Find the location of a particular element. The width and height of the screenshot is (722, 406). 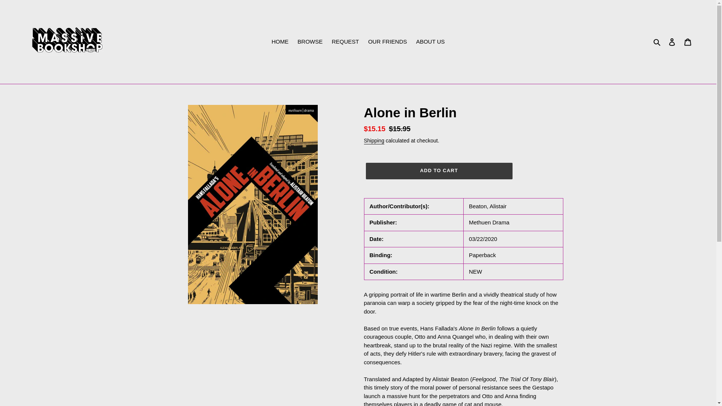

ABOUT US is located at coordinates (430, 42).